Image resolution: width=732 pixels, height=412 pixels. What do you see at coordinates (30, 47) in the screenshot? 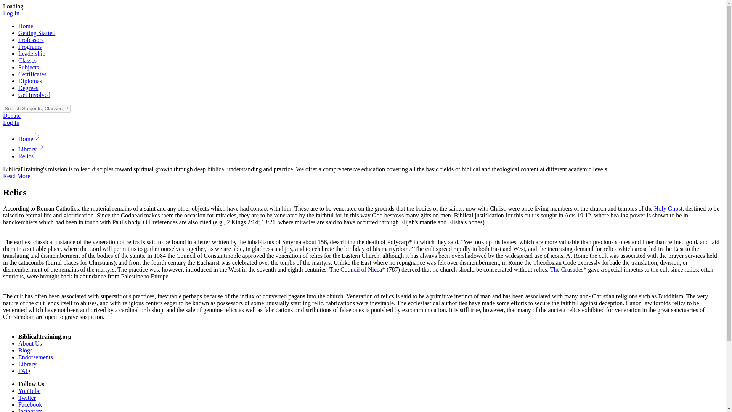
I see `Programs` at bounding box center [30, 47].